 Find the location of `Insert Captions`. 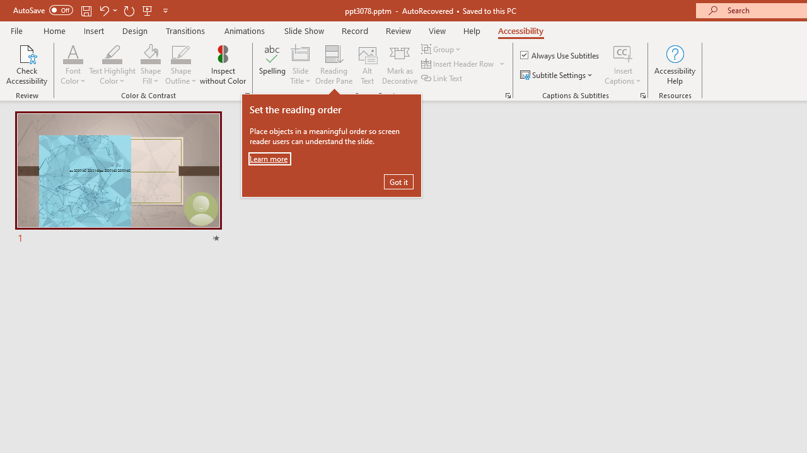

Insert Captions is located at coordinates (623, 53).